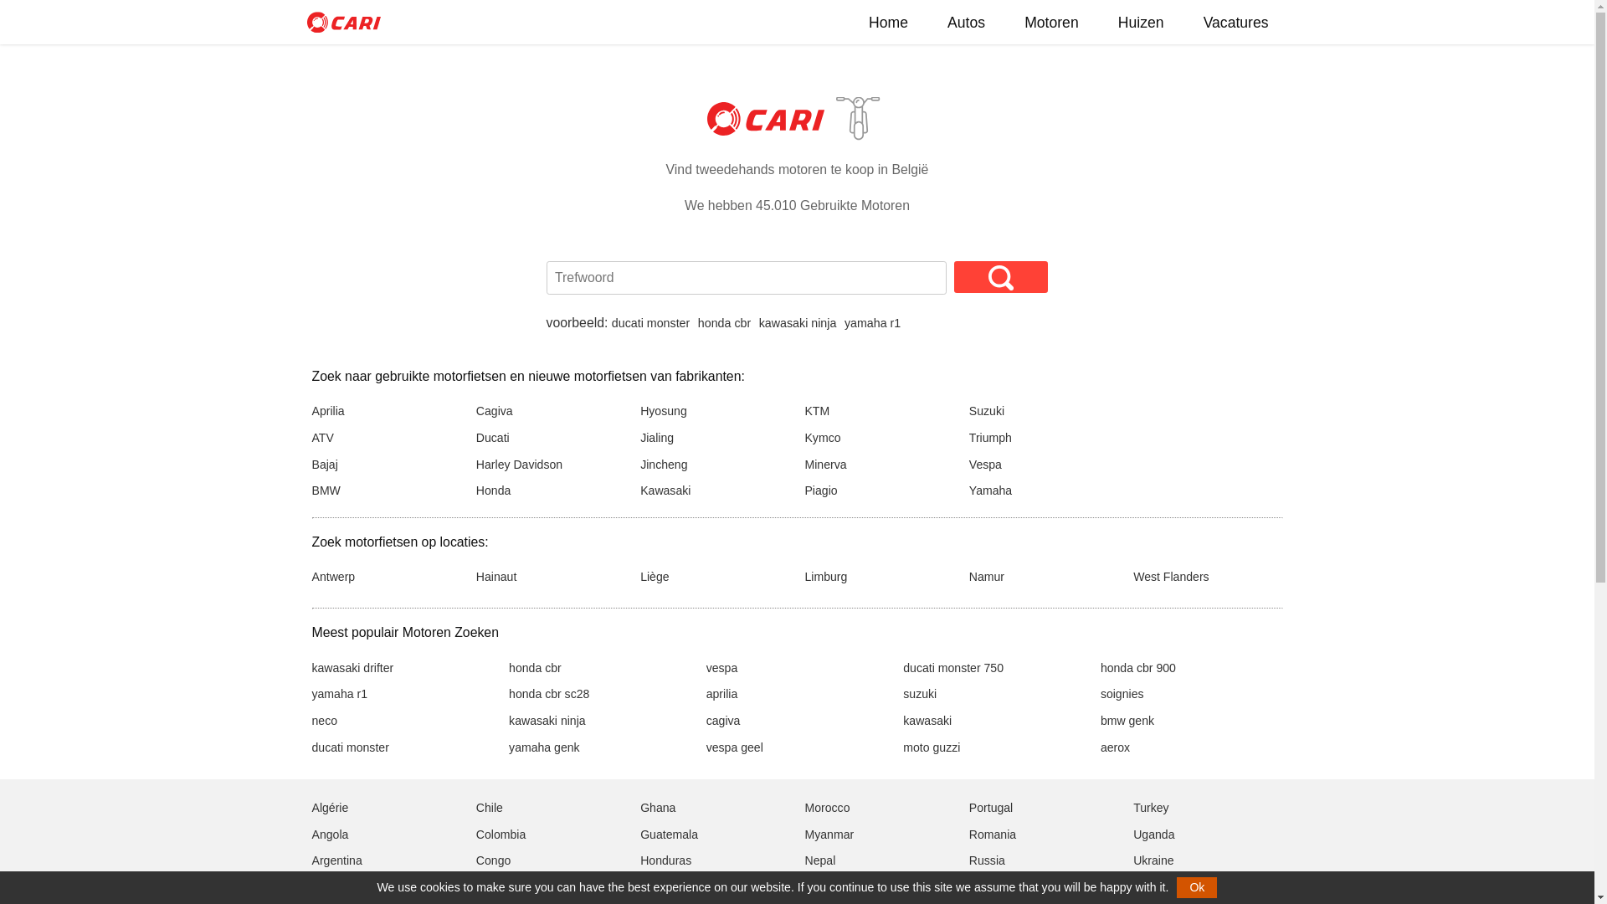  I want to click on Guatemala, so click(670, 835).